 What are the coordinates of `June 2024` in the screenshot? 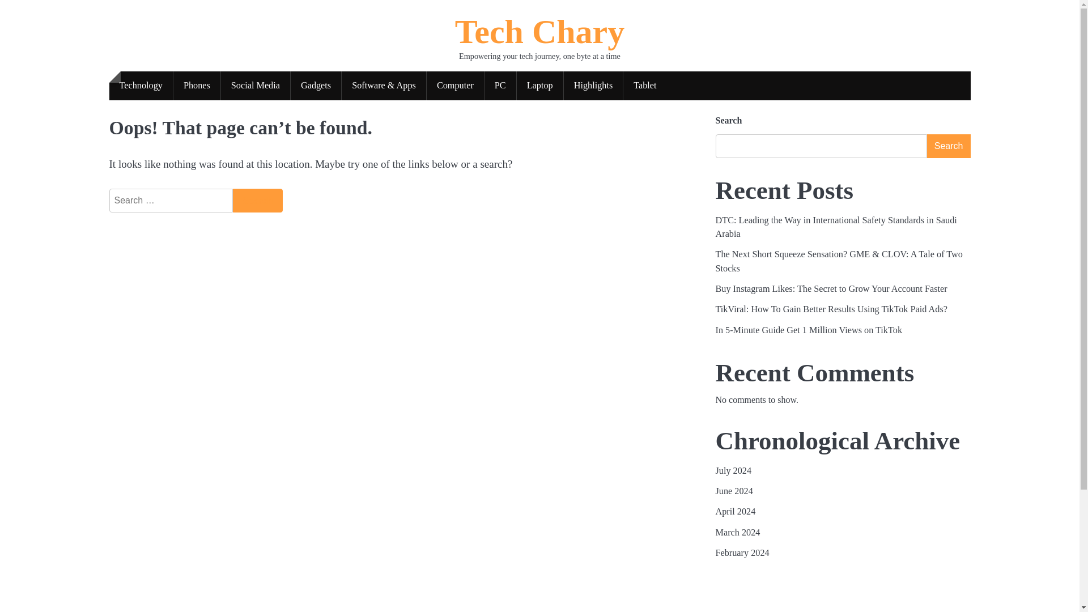 It's located at (733, 491).